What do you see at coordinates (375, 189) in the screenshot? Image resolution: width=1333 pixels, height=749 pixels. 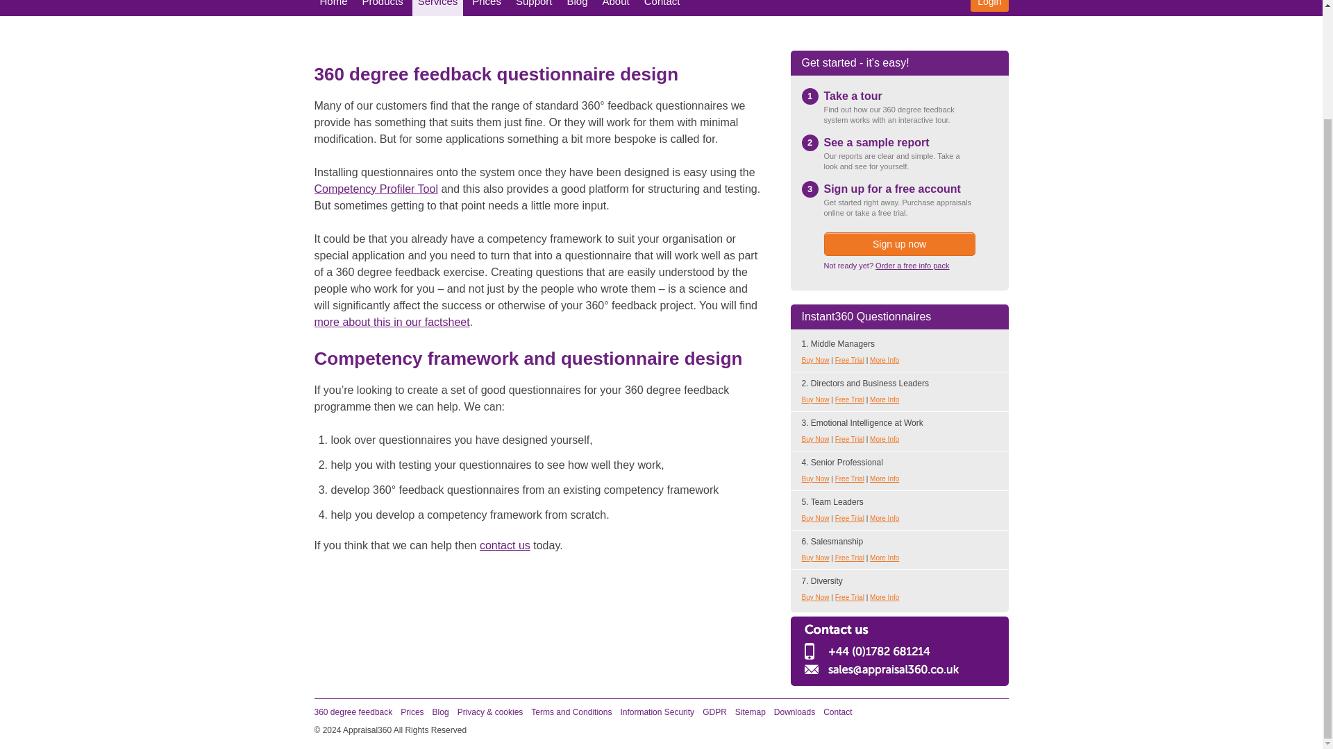 I see `Build Bespoke Questionnaires` at bounding box center [375, 189].